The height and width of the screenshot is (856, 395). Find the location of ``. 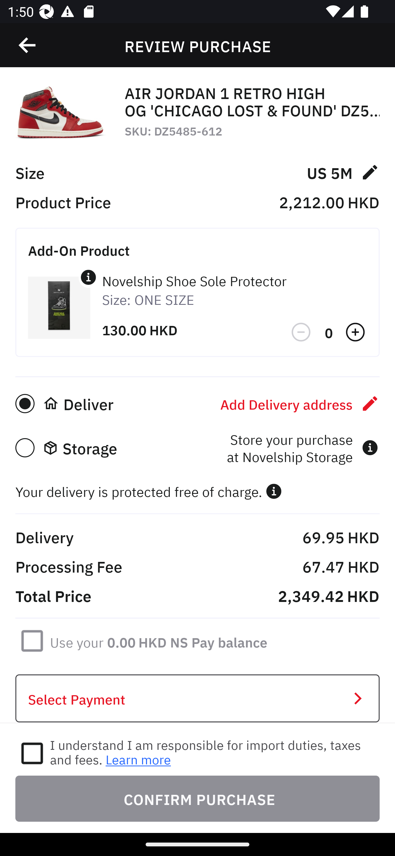

 is located at coordinates (88, 277).